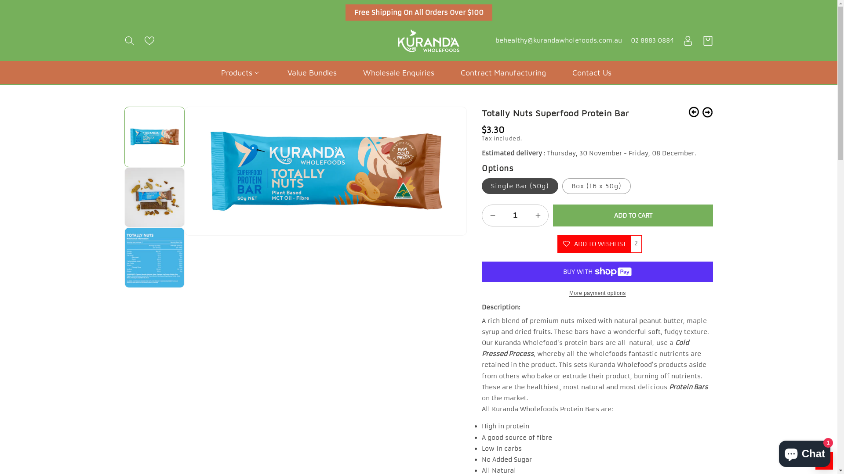 Image resolution: width=844 pixels, height=474 pixels. What do you see at coordinates (708, 41) in the screenshot?
I see `Cart` at bounding box center [708, 41].